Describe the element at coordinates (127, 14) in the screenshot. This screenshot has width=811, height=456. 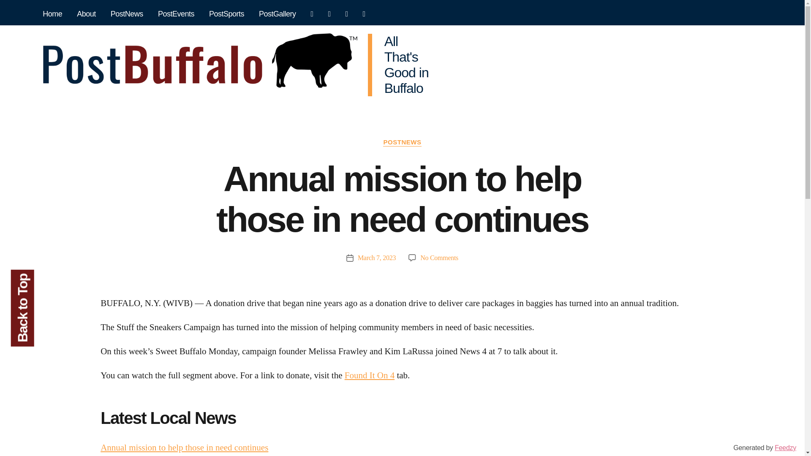
I see `PostNews` at that location.